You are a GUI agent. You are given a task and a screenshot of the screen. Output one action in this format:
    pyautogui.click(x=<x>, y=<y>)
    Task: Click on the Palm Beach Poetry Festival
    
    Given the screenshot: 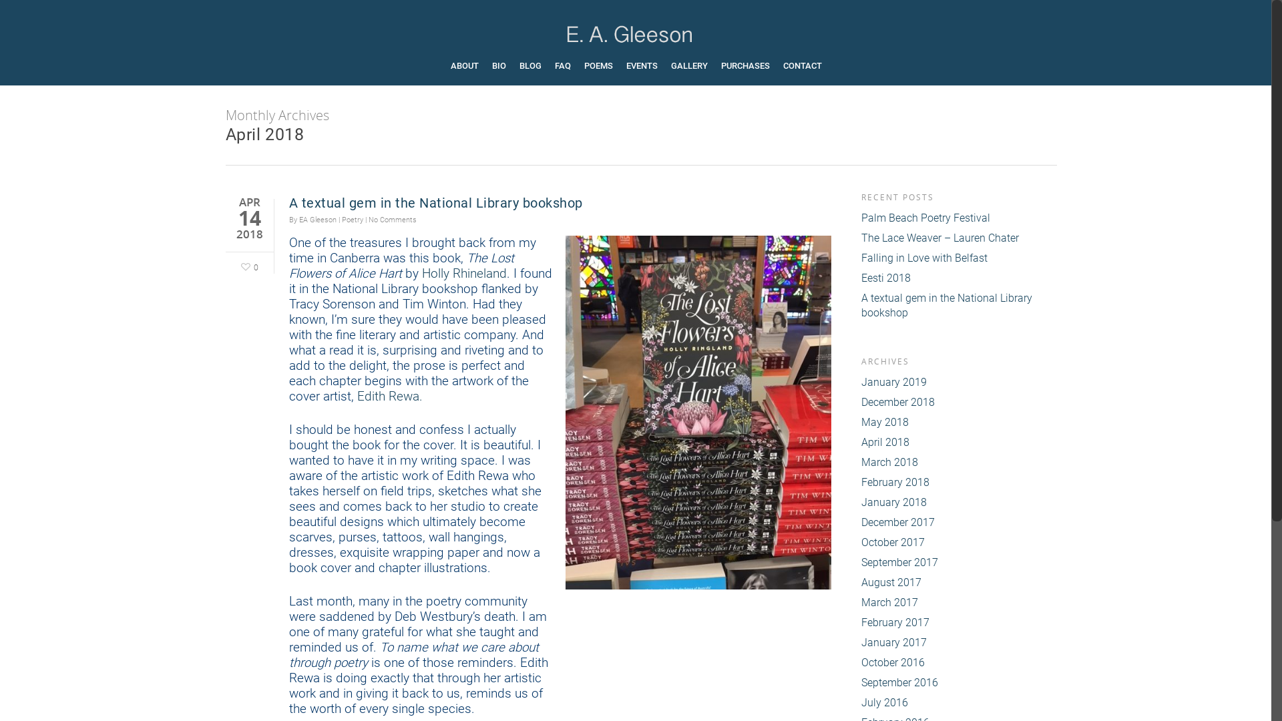 What is the action you would take?
    pyautogui.click(x=959, y=218)
    